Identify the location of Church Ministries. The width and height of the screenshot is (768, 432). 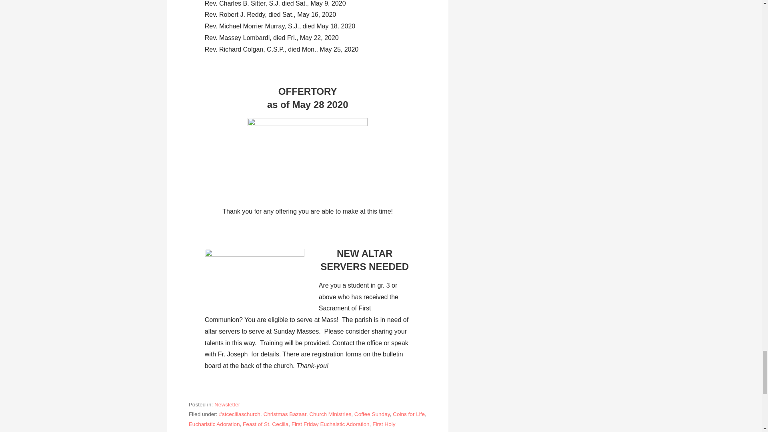
(330, 414).